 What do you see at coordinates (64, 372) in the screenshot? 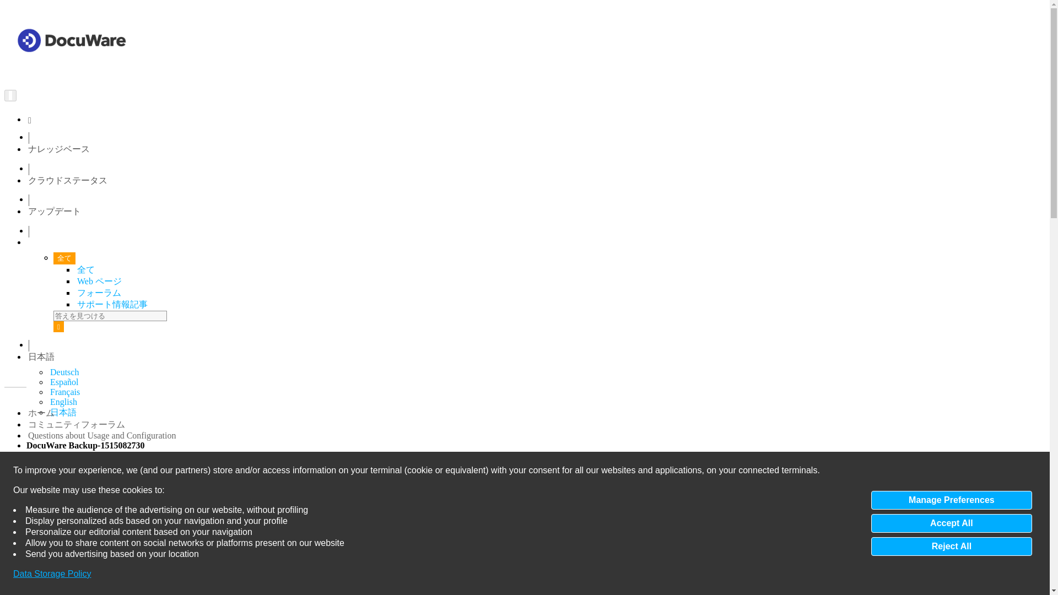
I see `Deutsch` at bounding box center [64, 372].